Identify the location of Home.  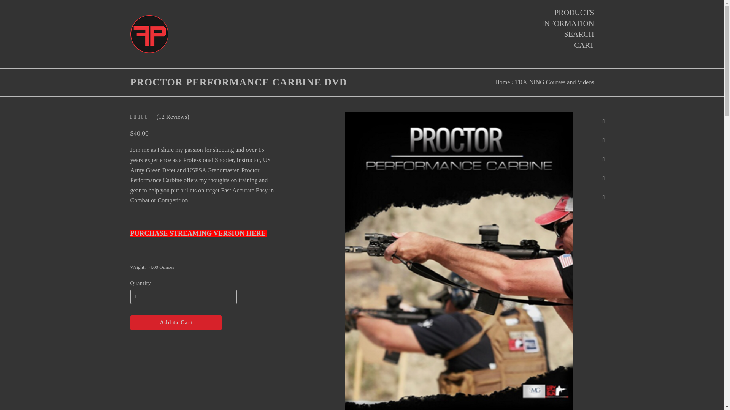
(502, 82).